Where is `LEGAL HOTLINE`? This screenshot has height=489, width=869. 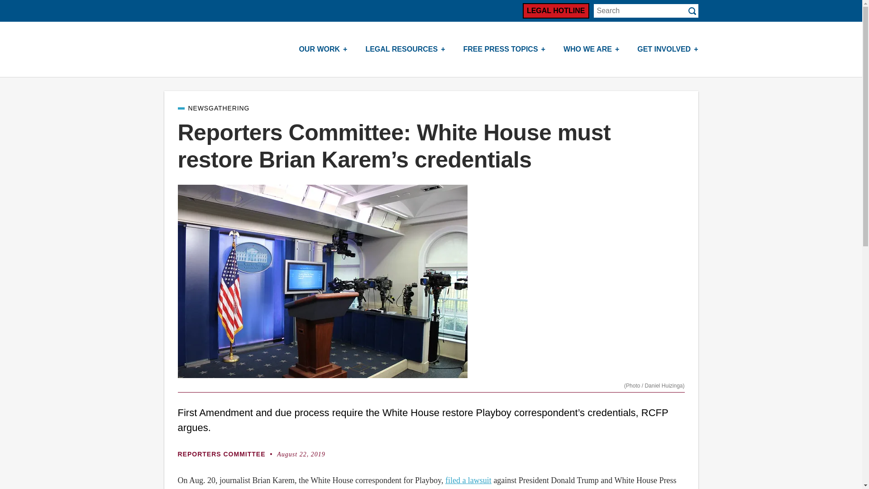 LEGAL HOTLINE is located at coordinates (556, 11).